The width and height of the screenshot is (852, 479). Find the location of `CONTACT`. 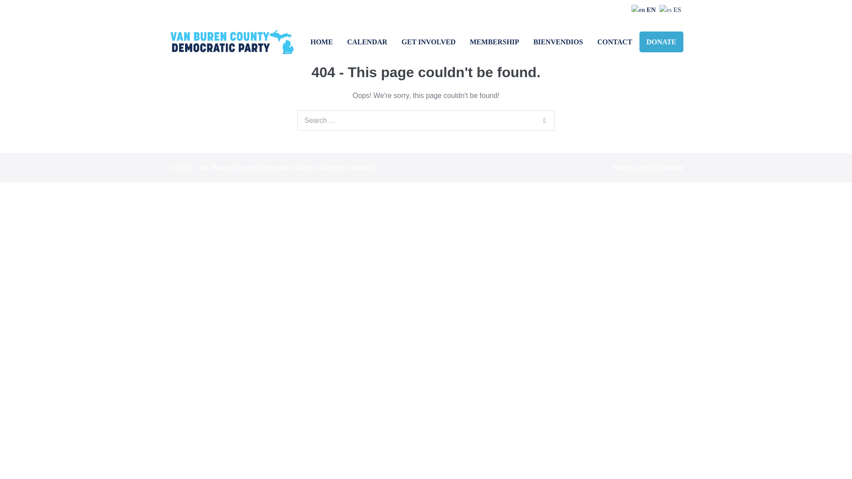

CONTACT is located at coordinates (615, 42).